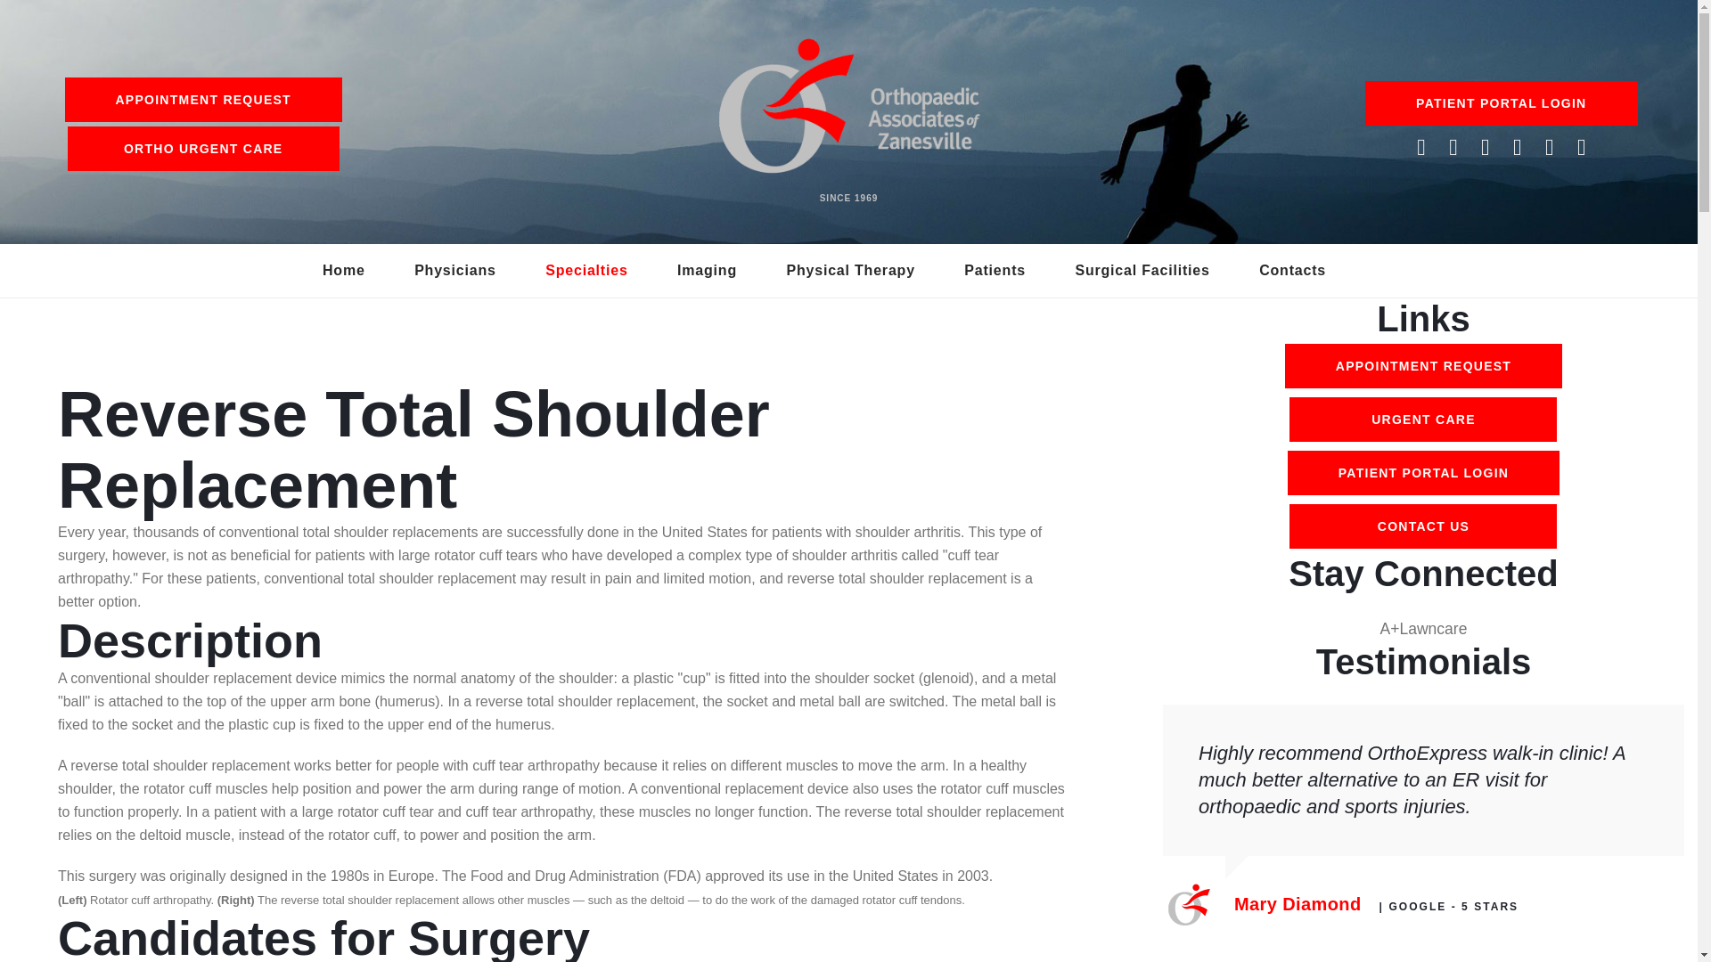  What do you see at coordinates (586, 270) in the screenshot?
I see `Specialties` at bounding box center [586, 270].